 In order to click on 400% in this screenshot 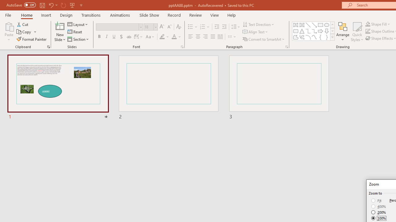, I will do `click(379, 207)`.